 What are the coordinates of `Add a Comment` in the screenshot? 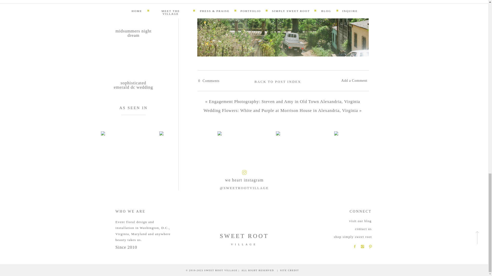 It's located at (351, 83).